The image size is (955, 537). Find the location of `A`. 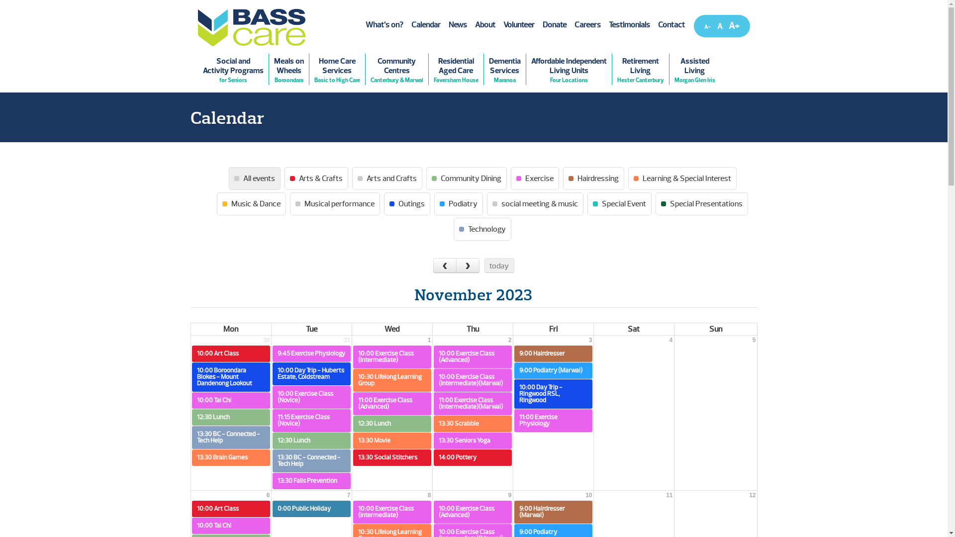

A is located at coordinates (707, 27).